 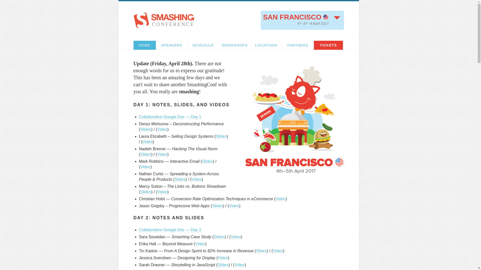 I want to click on TICKETS, so click(x=328, y=45).